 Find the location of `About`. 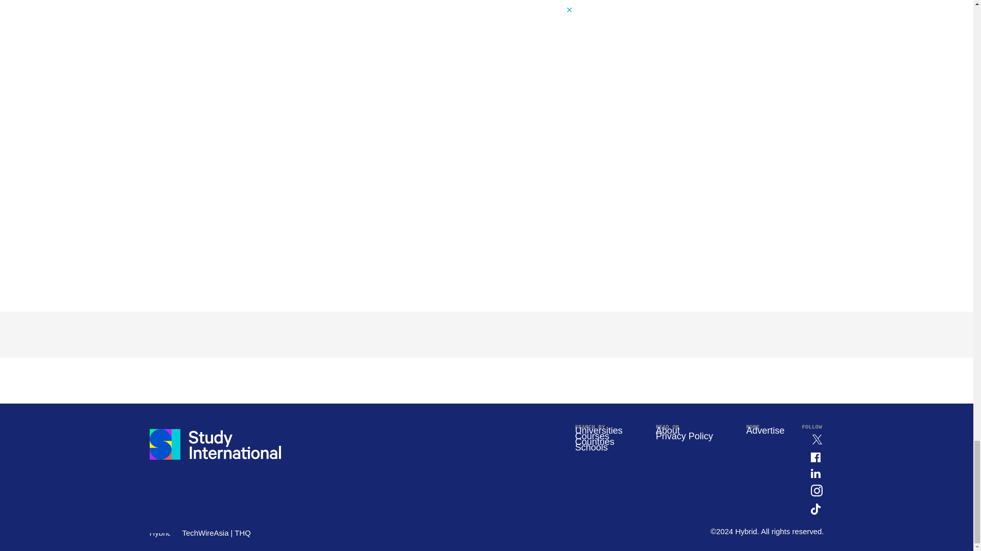

About is located at coordinates (667, 431).